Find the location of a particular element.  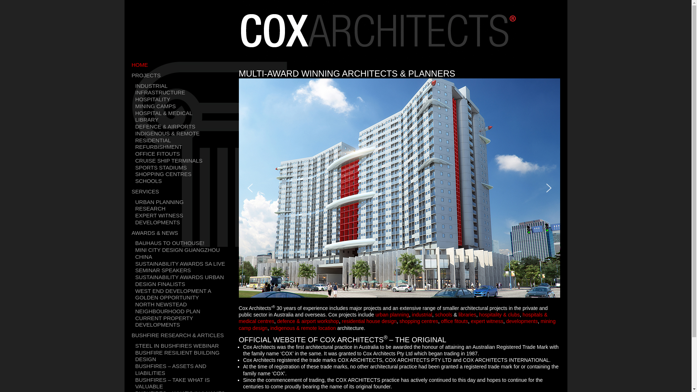

urban planning is located at coordinates (392, 315).